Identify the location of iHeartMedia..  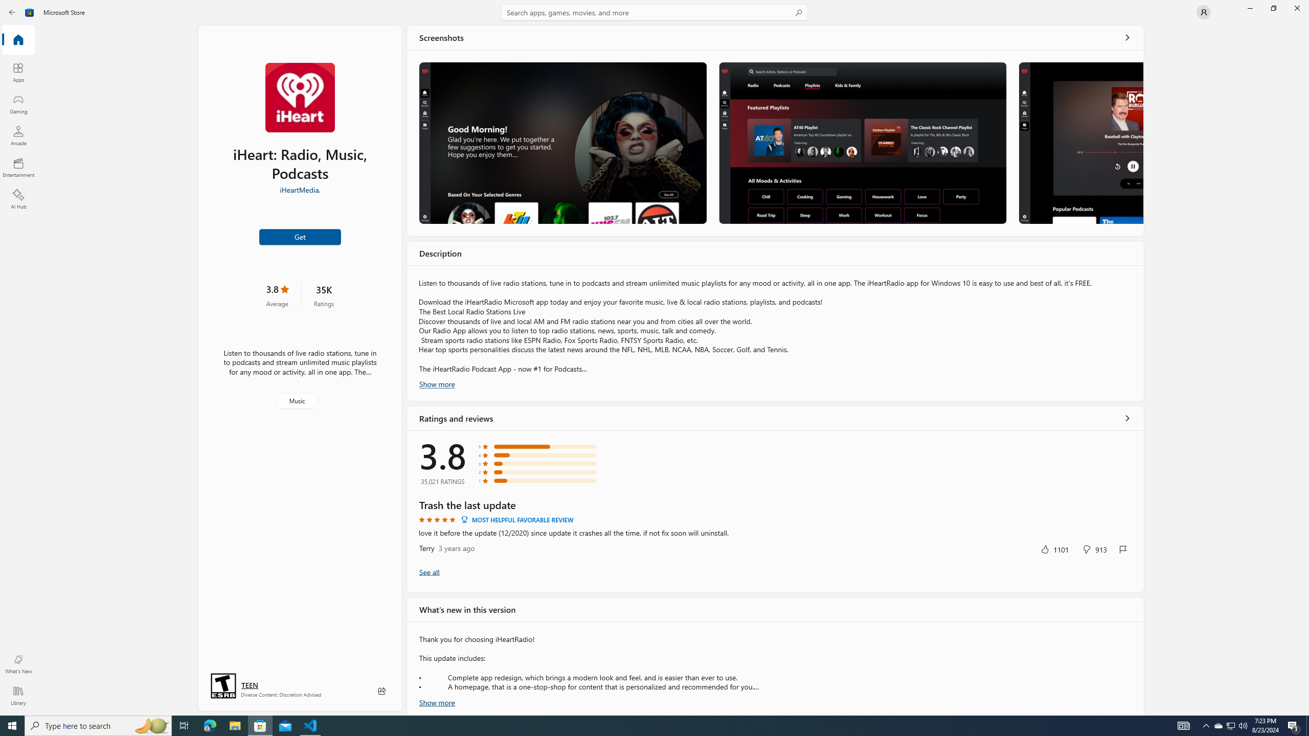
(300, 189).